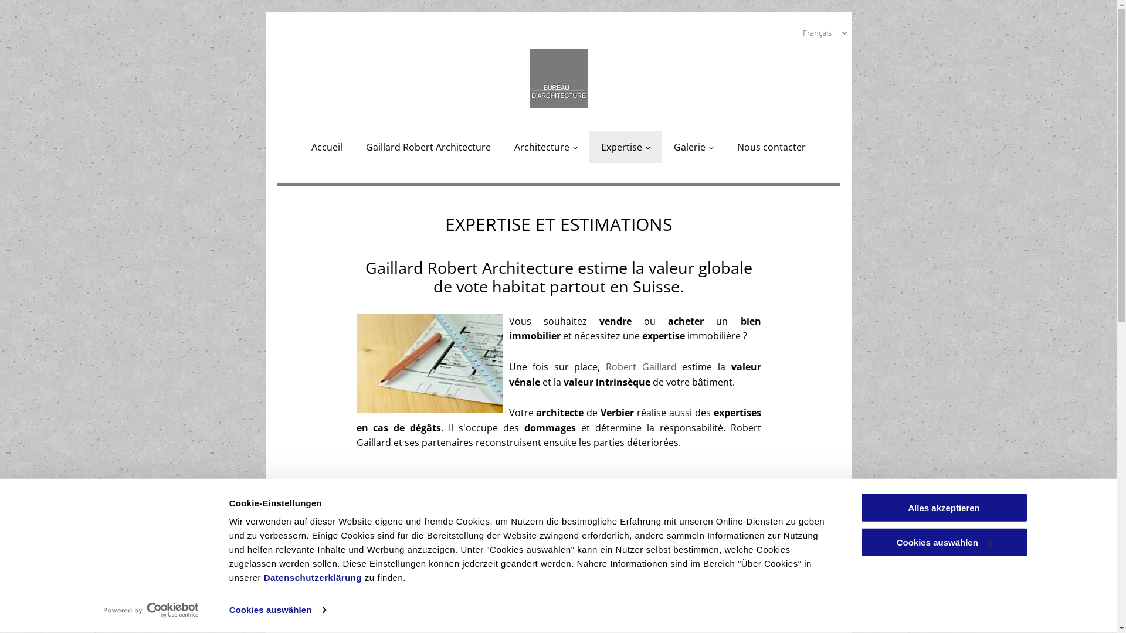 The image size is (1126, 633). What do you see at coordinates (546, 147) in the screenshot?
I see `Architecture` at bounding box center [546, 147].